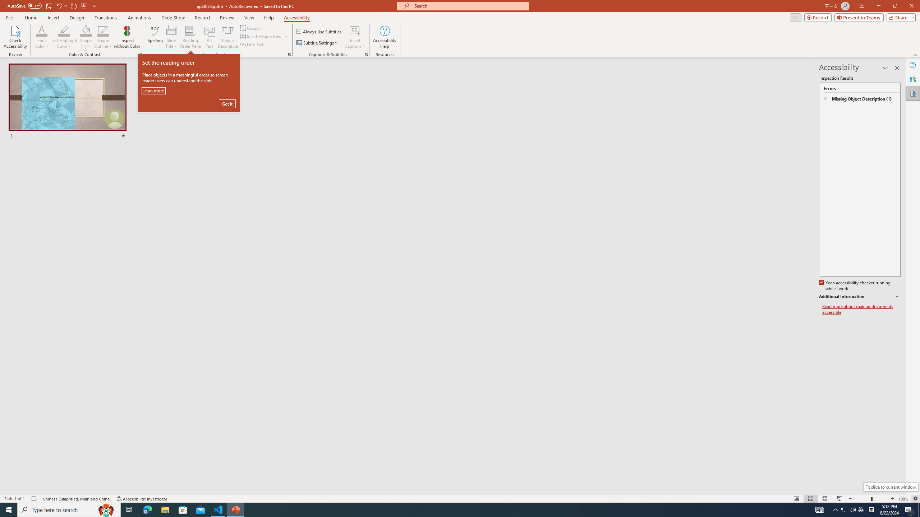 Image resolution: width=920 pixels, height=517 pixels. I want to click on Slide Title, so click(171, 37).